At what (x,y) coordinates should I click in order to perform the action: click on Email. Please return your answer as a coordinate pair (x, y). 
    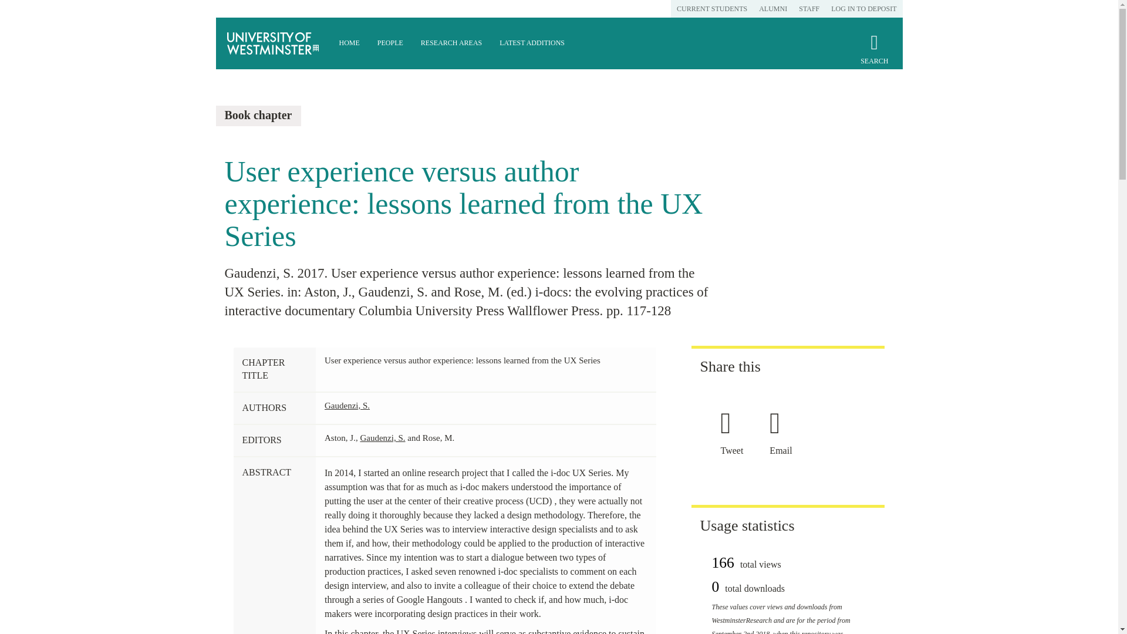
    Looking at the image, I should click on (785, 451).